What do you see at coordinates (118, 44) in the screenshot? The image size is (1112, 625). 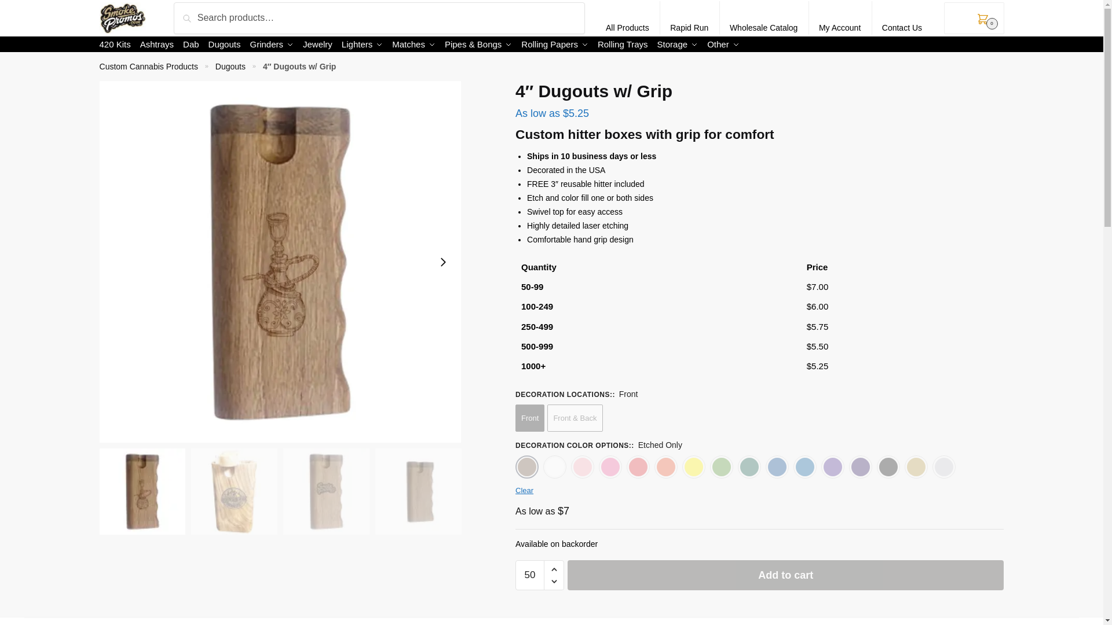 I see `Custom 420 Kits` at bounding box center [118, 44].